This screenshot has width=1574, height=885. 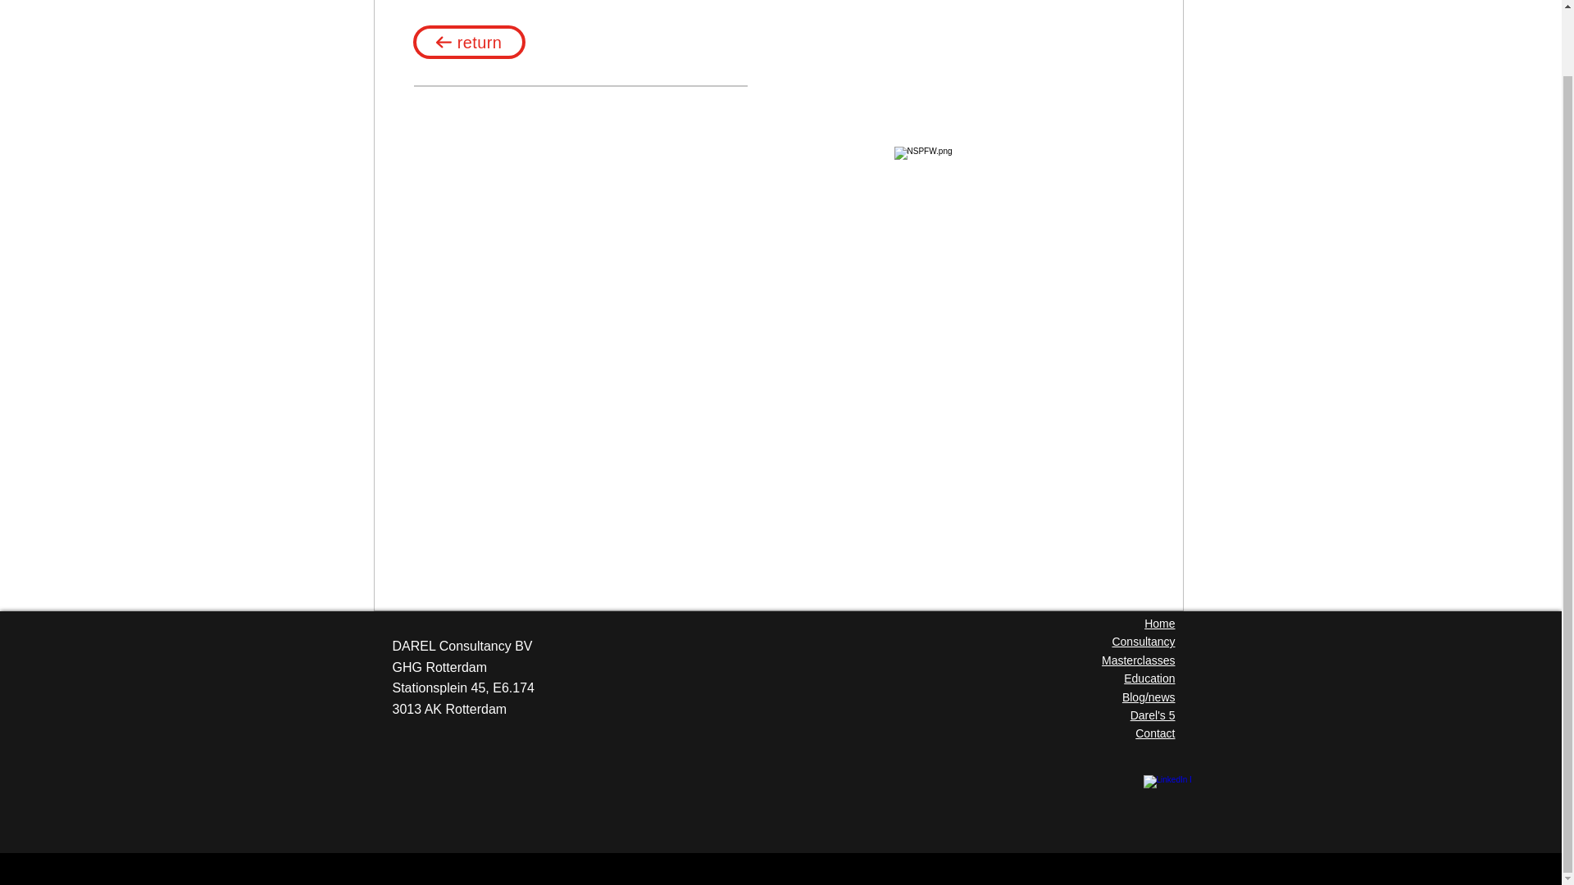 What do you see at coordinates (1149, 678) in the screenshot?
I see `Education` at bounding box center [1149, 678].